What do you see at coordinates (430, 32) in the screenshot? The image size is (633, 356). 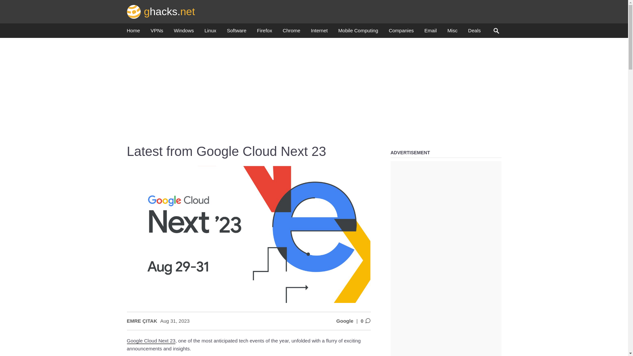 I see `Email` at bounding box center [430, 32].